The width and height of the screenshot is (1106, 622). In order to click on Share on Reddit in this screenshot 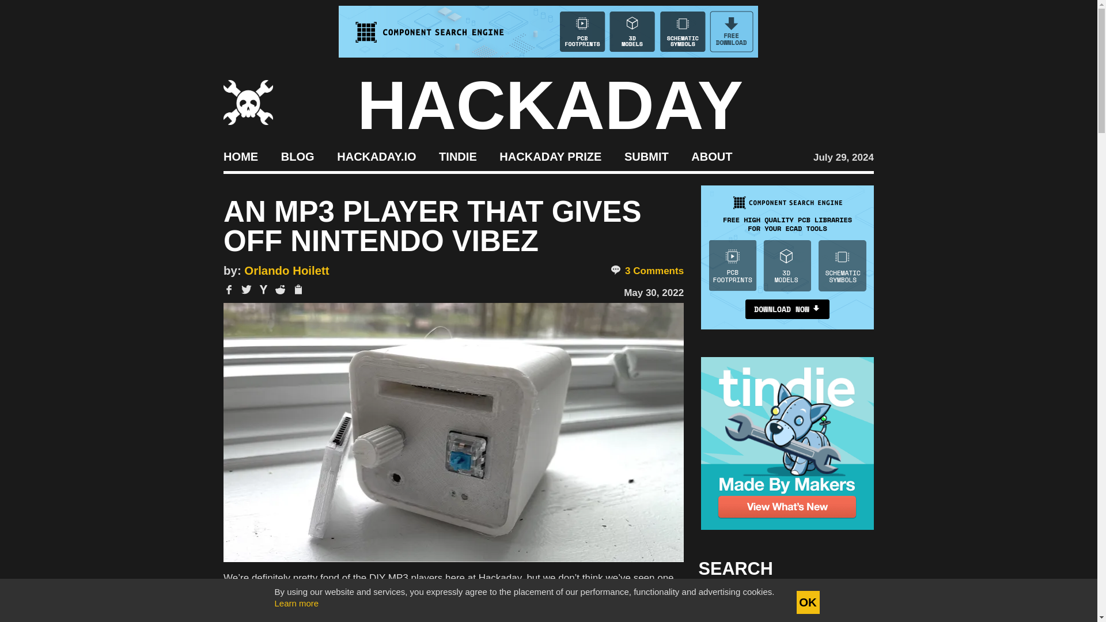, I will do `click(280, 290)`.